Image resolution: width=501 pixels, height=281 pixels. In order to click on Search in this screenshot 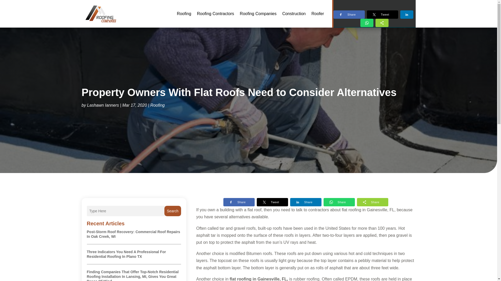, I will do `click(172, 211)`.